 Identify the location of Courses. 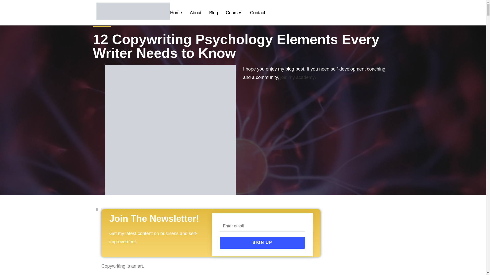
(234, 12).